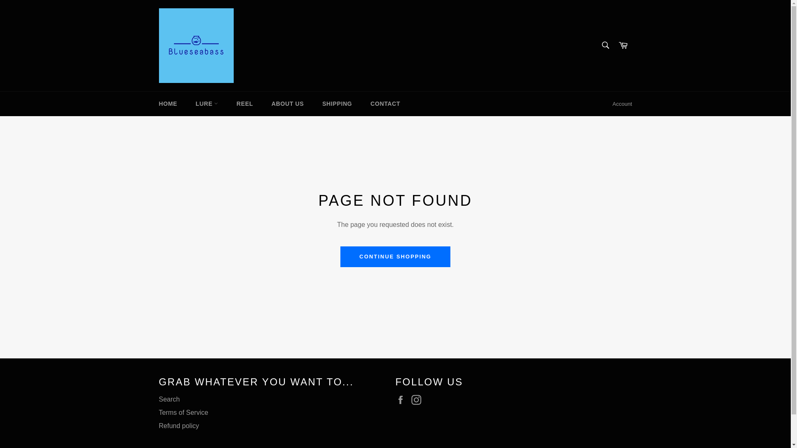 This screenshot has width=797, height=448. I want to click on Facebook, so click(402, 400).